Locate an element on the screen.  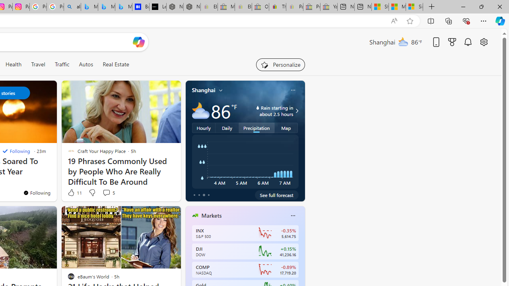
Yard, Garden & Outdoor Living - Sleeping is located at coordinates (329, 7).